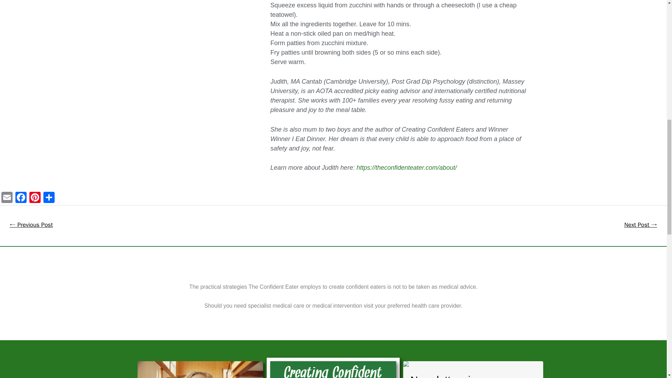 Image resolution: width=672 pixels, height=378 pixels. What do you see at coordinates (7, 198) in the screenshot?
I see `Email` at bounding box center [7, 198].